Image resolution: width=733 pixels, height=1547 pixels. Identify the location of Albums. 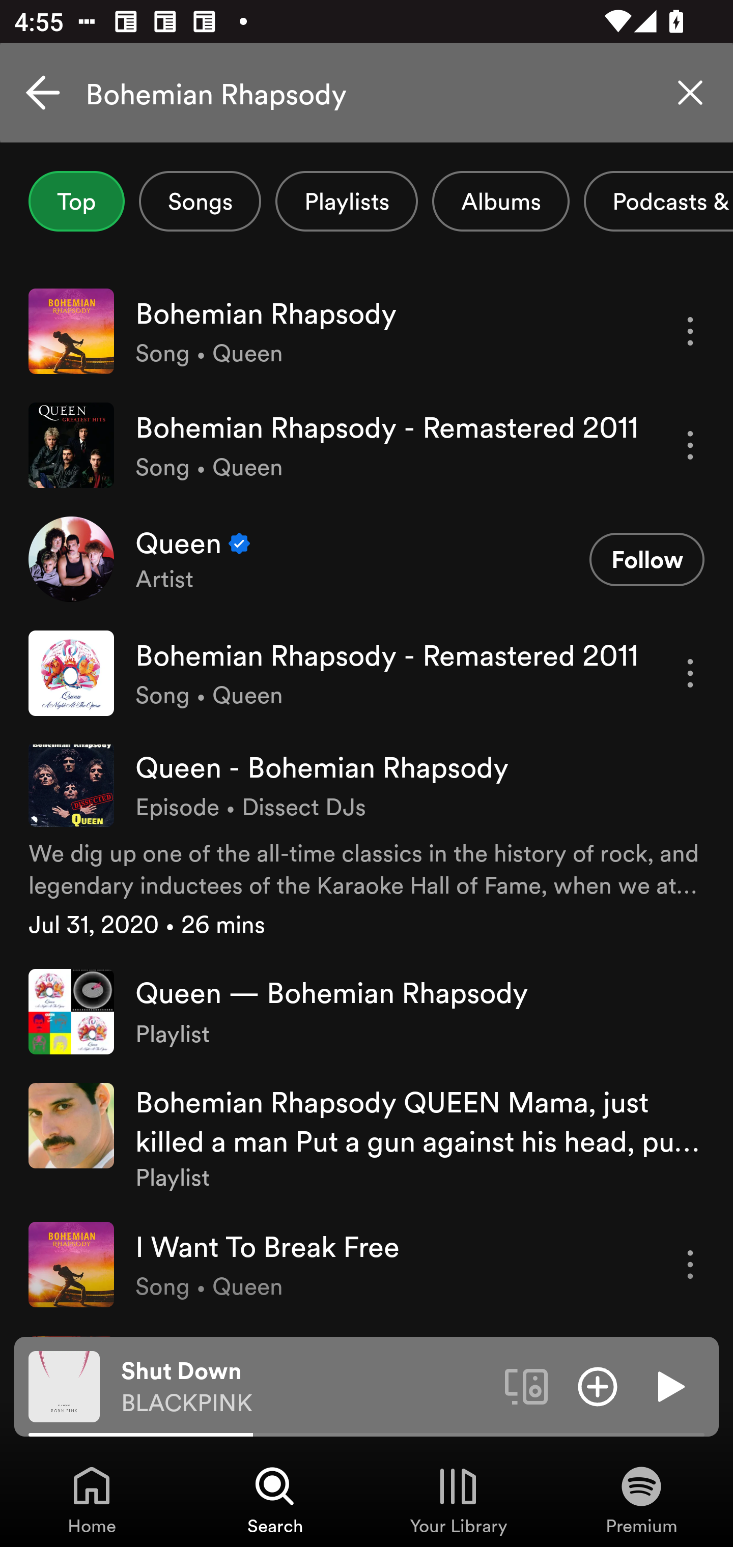
(501, 201).